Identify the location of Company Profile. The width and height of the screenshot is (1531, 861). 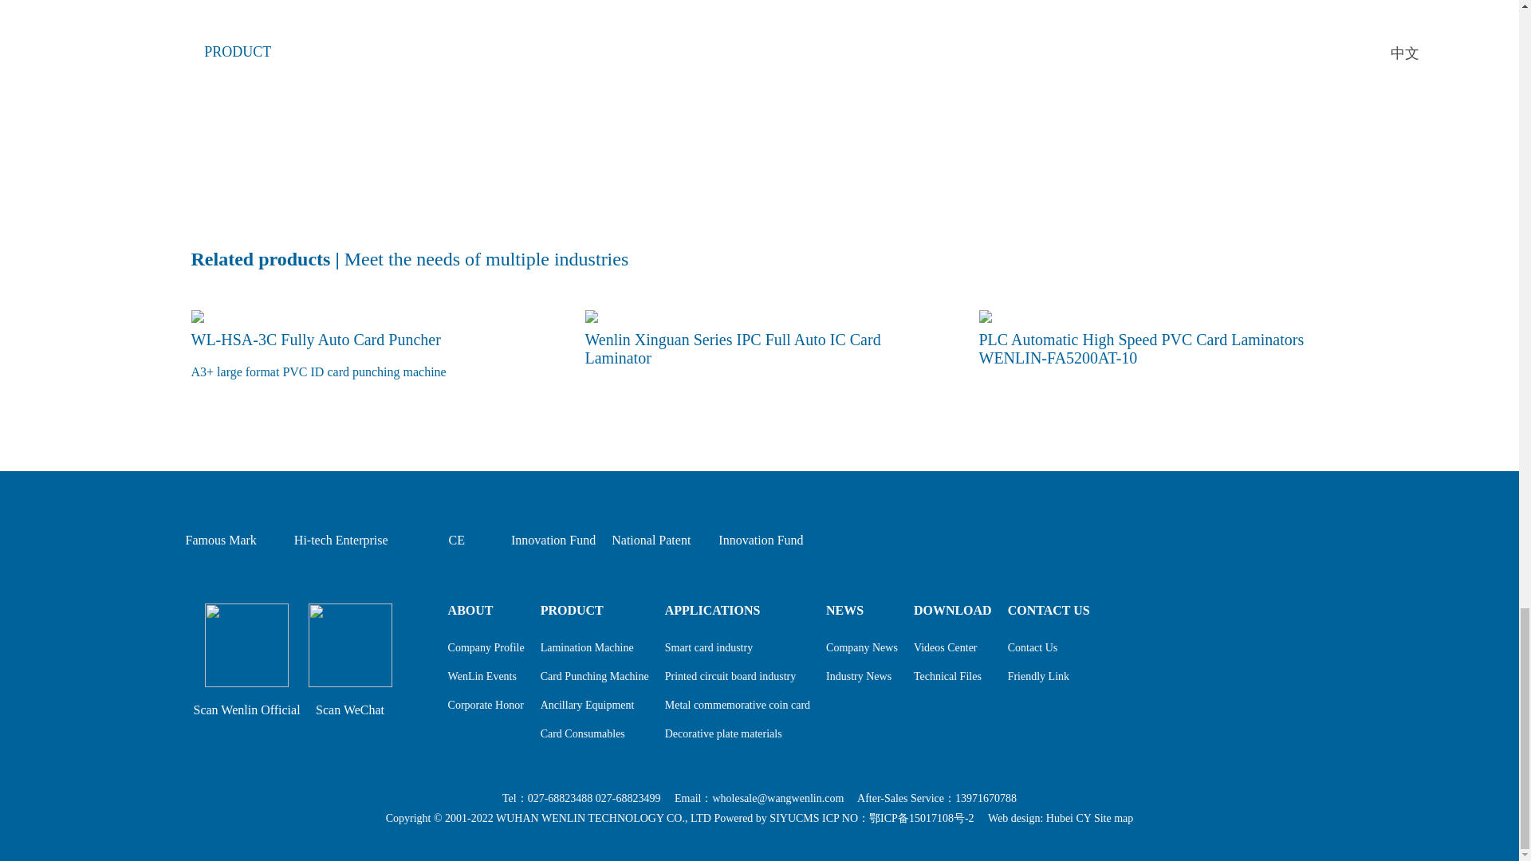
(486, 647).